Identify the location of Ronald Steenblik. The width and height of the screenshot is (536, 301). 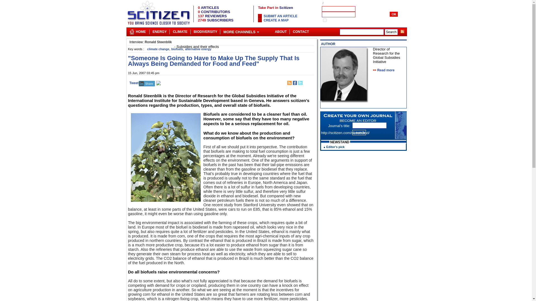
(158, 42).